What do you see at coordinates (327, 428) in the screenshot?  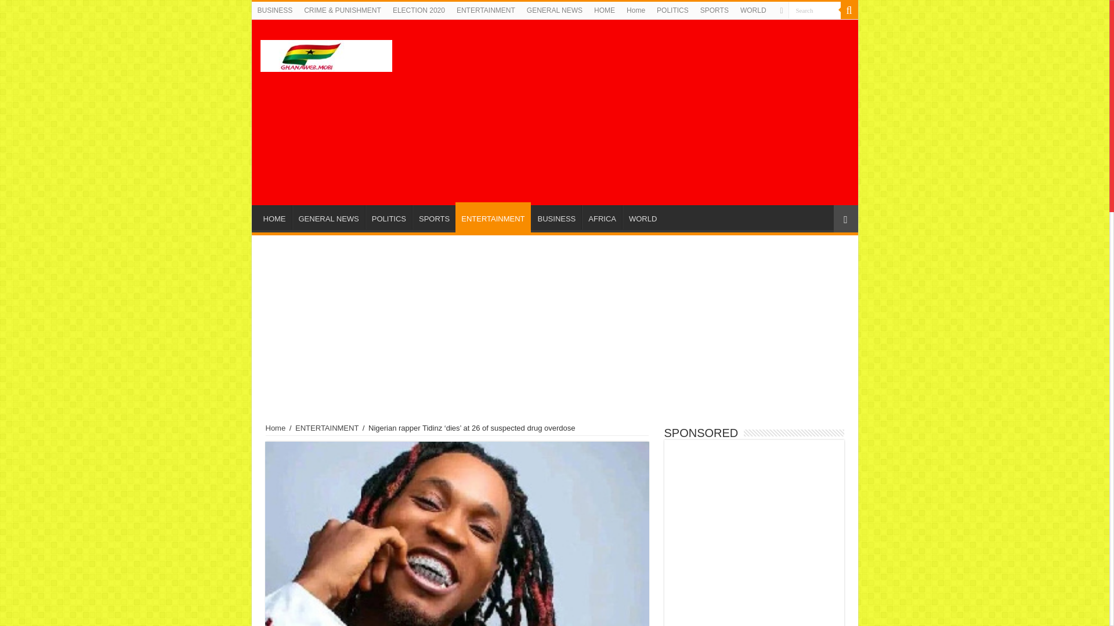 I see `ENTERTAINMENT` at bounding box center [327, 428].